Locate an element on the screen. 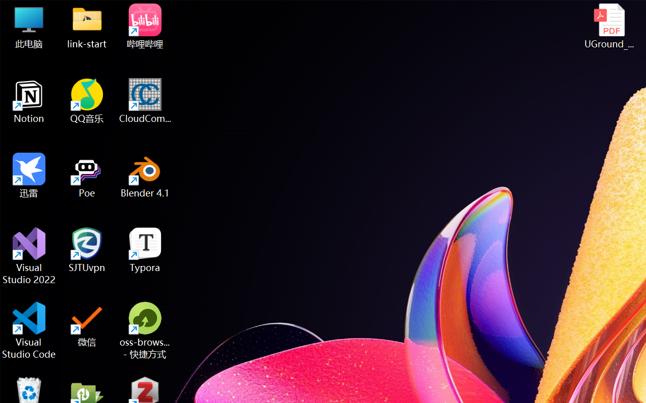 The width and height of the screenshot is (646, 403). UGround_paper.pdf is located at coordinates (609, 26).